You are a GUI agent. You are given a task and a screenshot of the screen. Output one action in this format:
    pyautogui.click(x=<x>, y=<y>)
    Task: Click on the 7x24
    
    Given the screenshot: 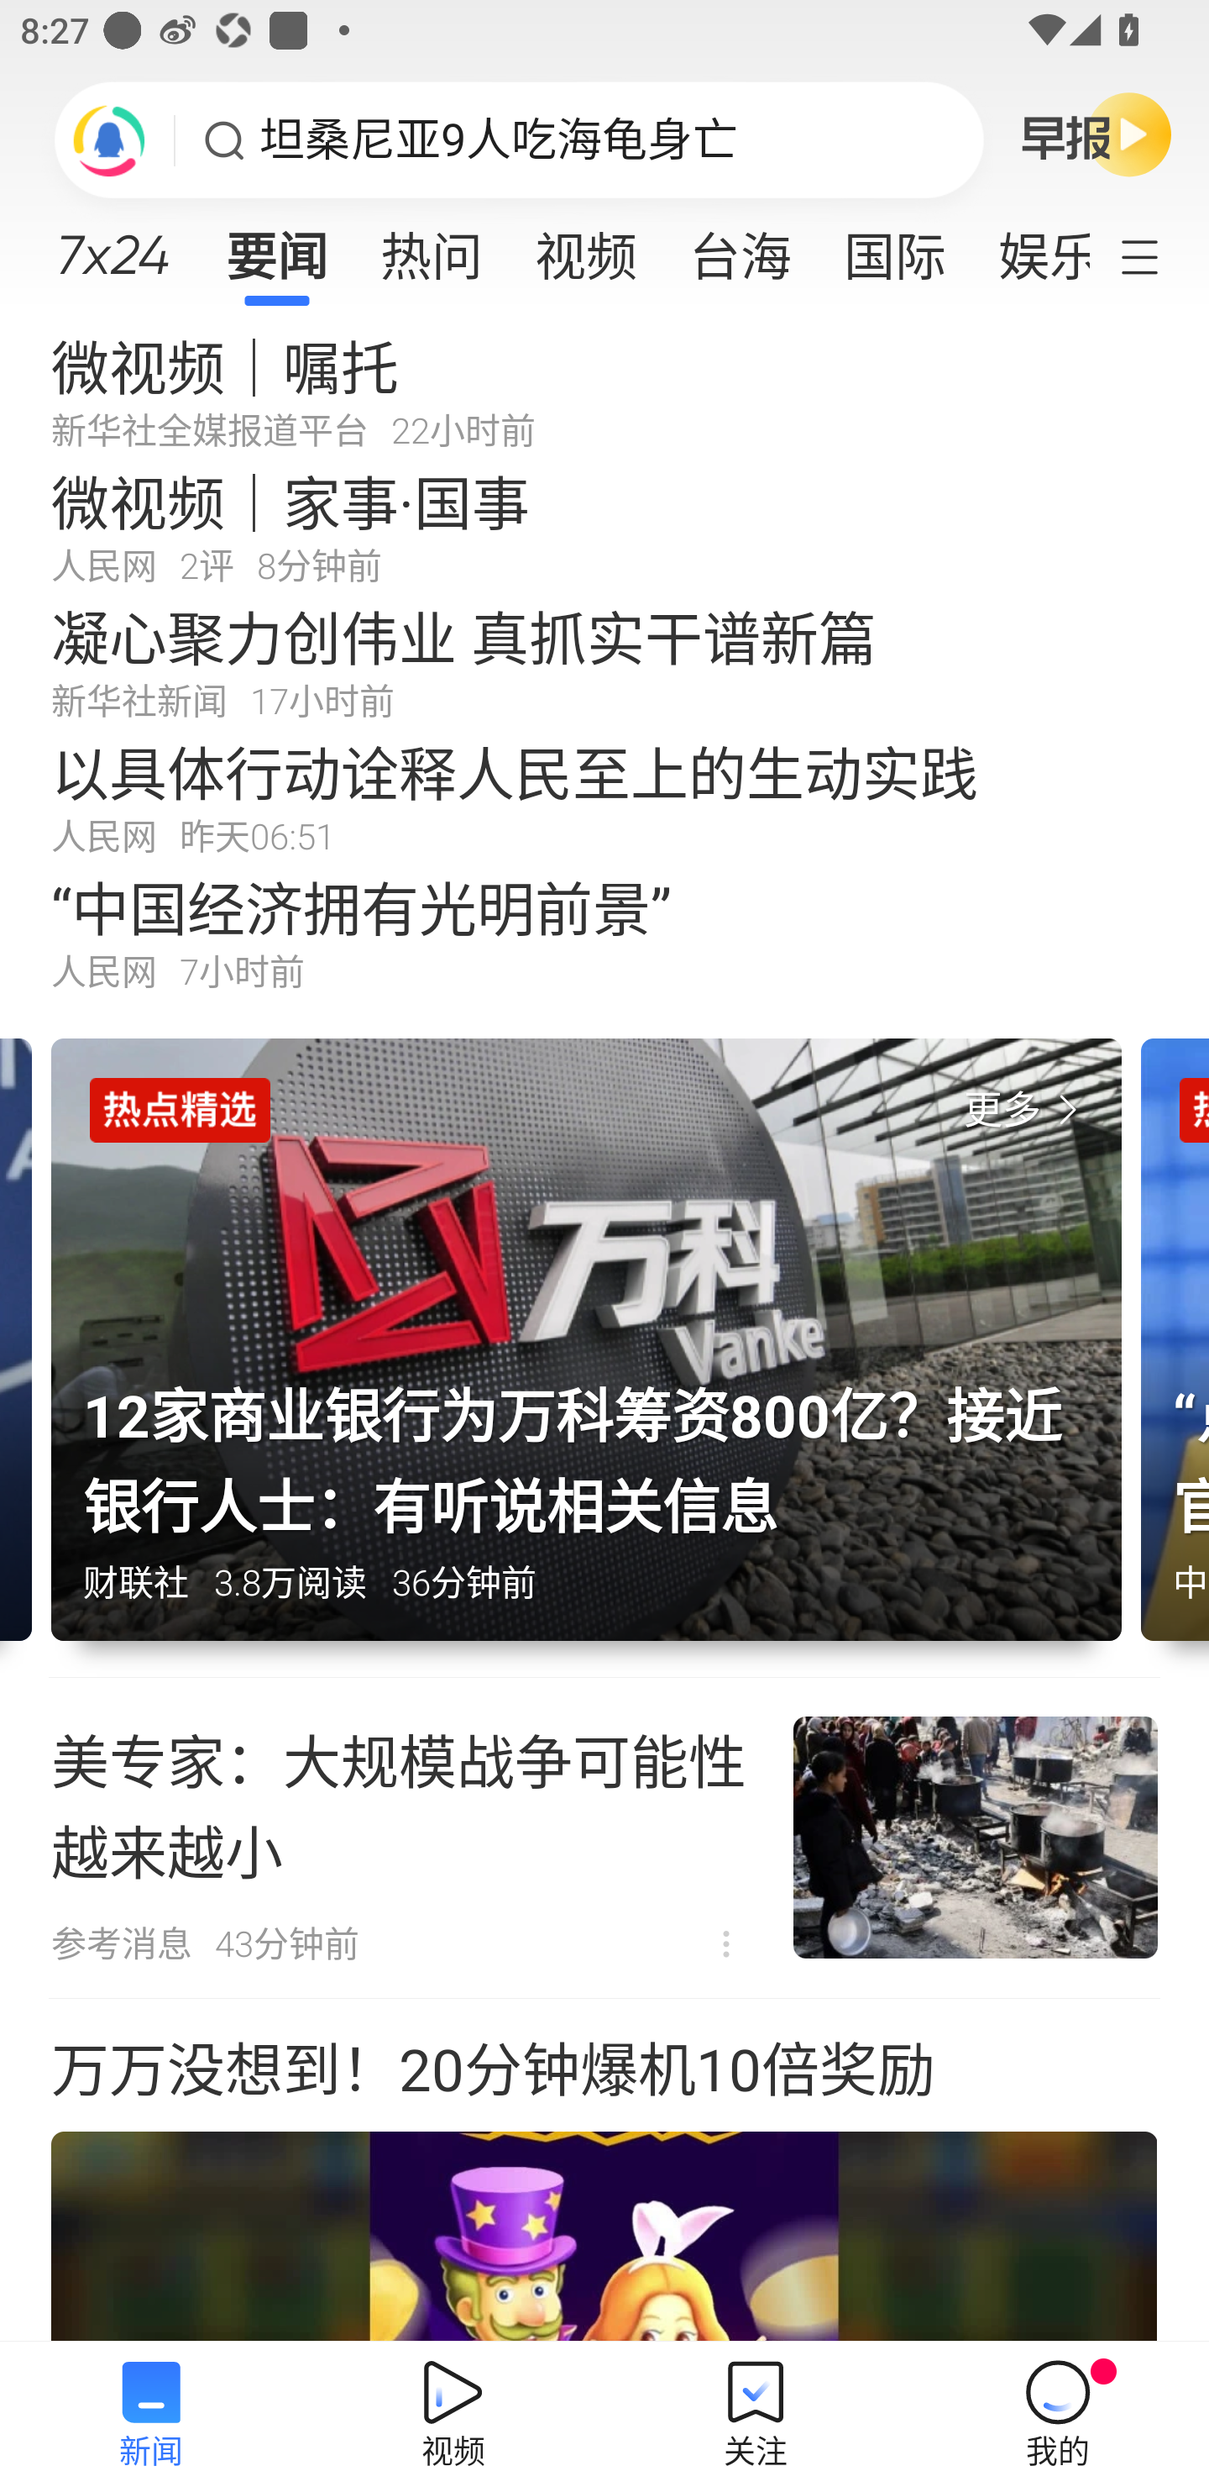 What is the action you would take?
    pyautogui.click(x=113, y=244)
    